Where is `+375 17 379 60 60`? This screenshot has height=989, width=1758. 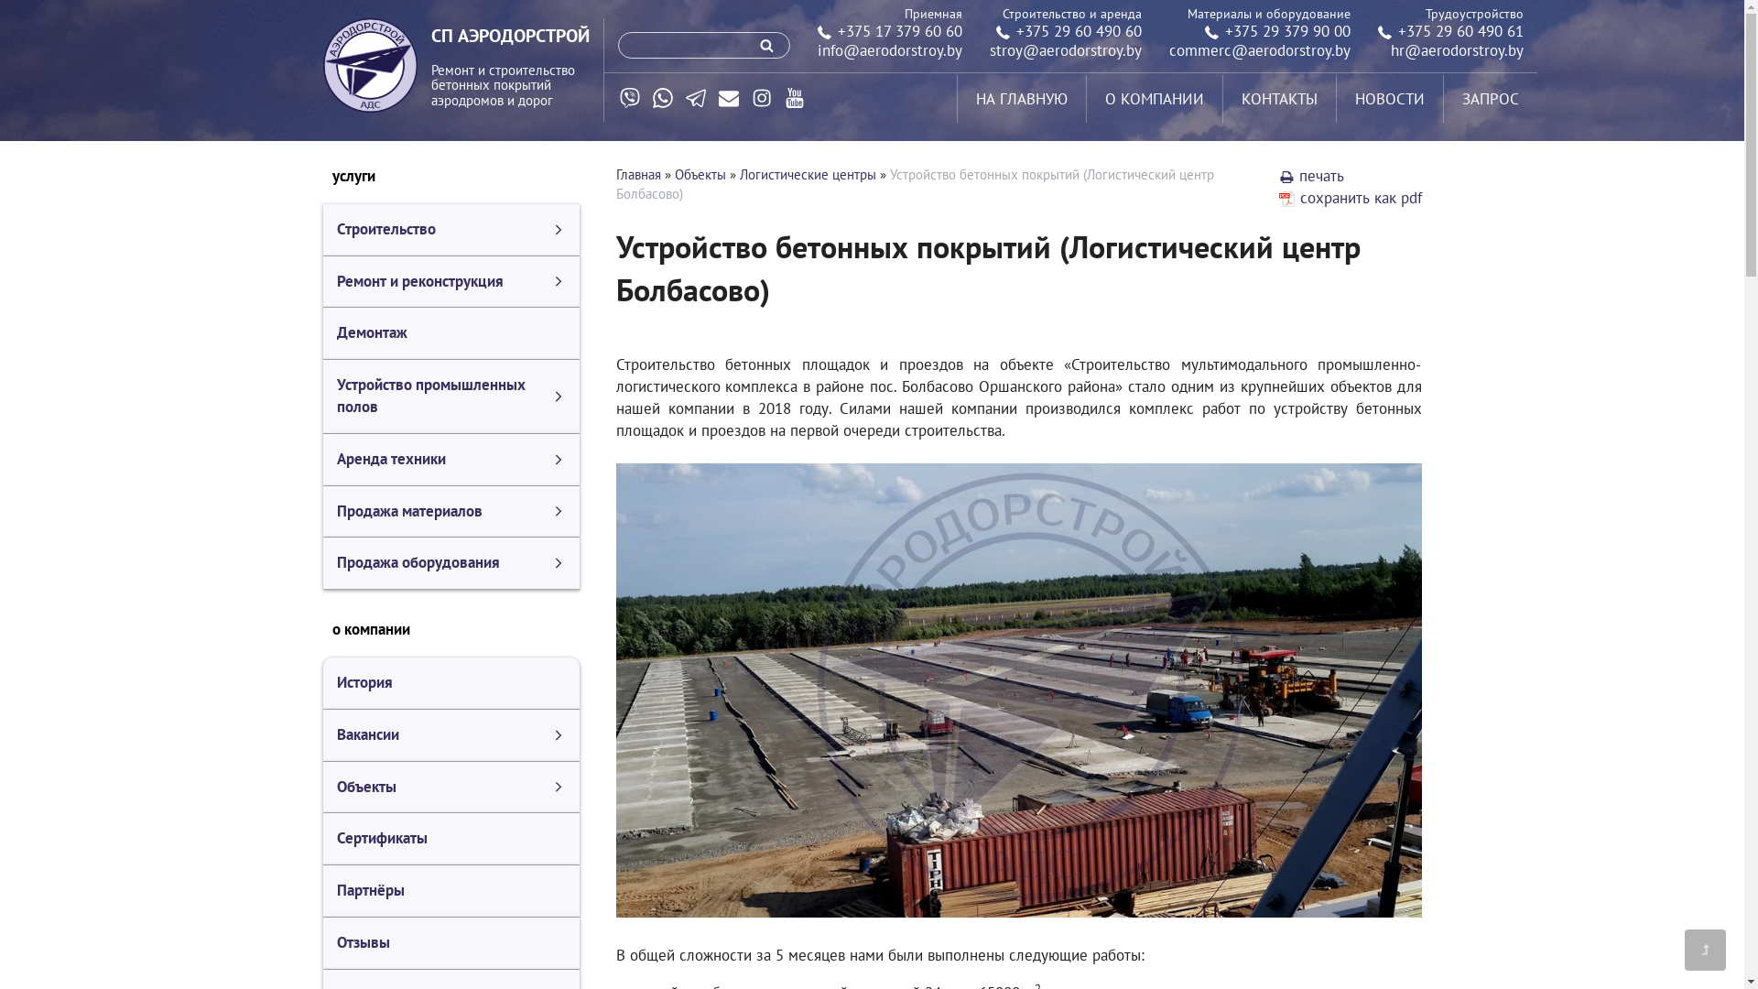 +375 17 379 60 60 is located at coordinates (889, 31).